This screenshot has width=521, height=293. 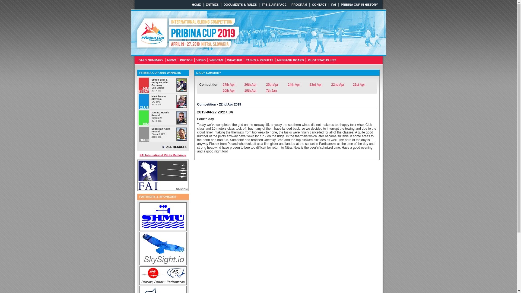 I want to click on PRIBINA CUP IN HISTORY, so click(x=359, y=4).